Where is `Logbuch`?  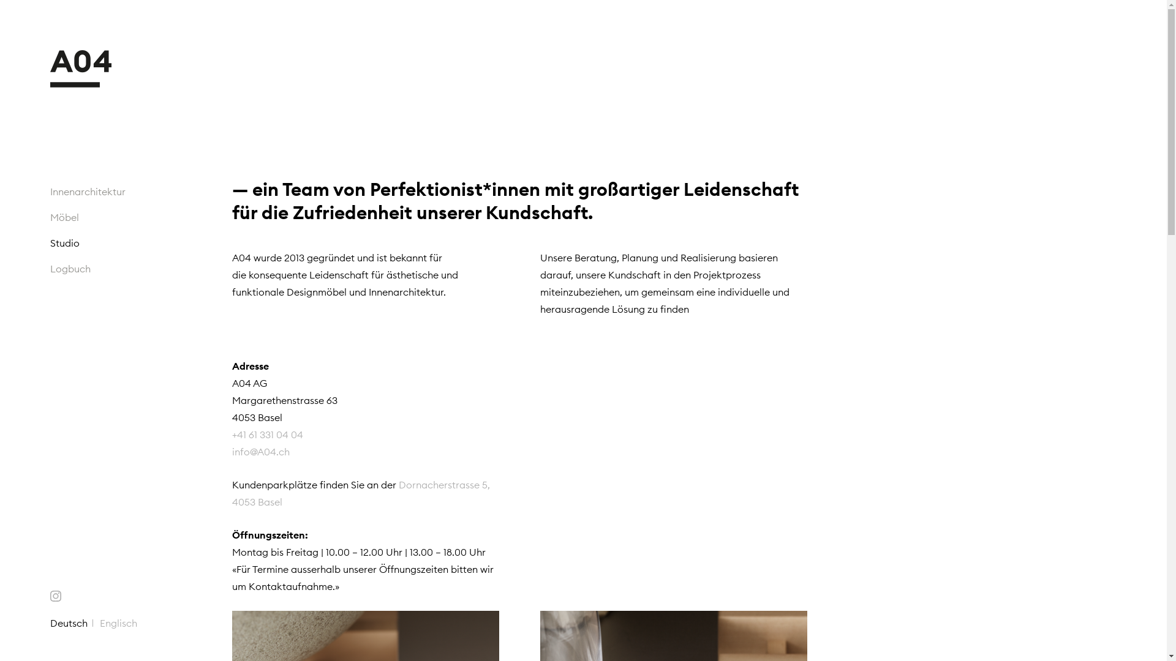 Logbuch is located at coordinates (142, 269).